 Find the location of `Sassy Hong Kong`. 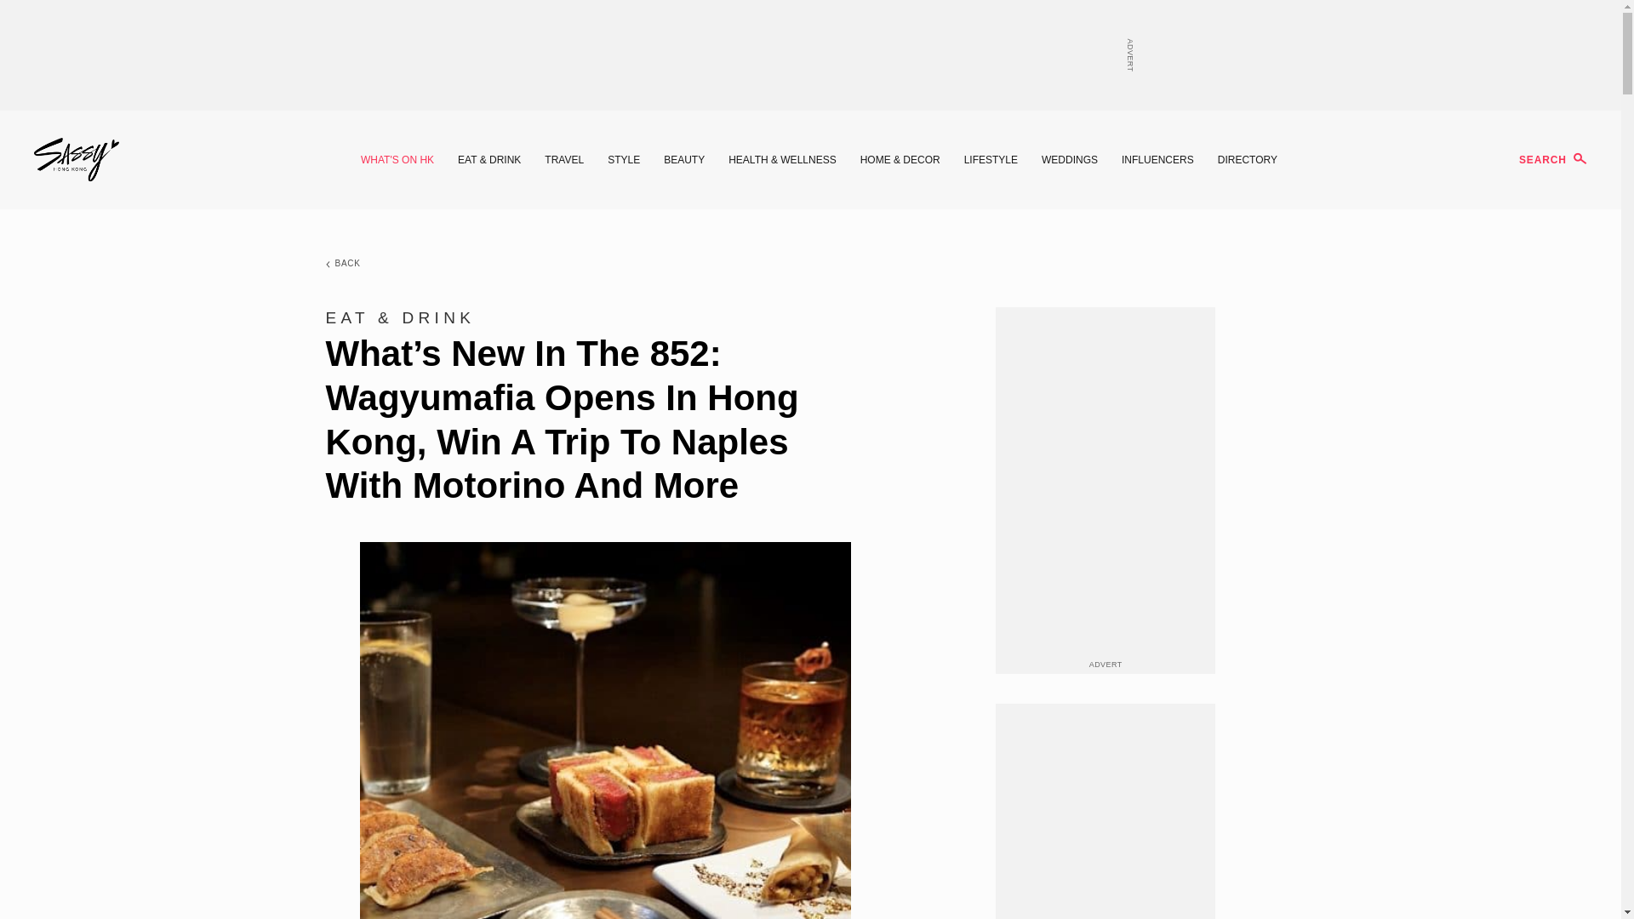

Sassy Hong Kong is located at coordinates (77, 160).